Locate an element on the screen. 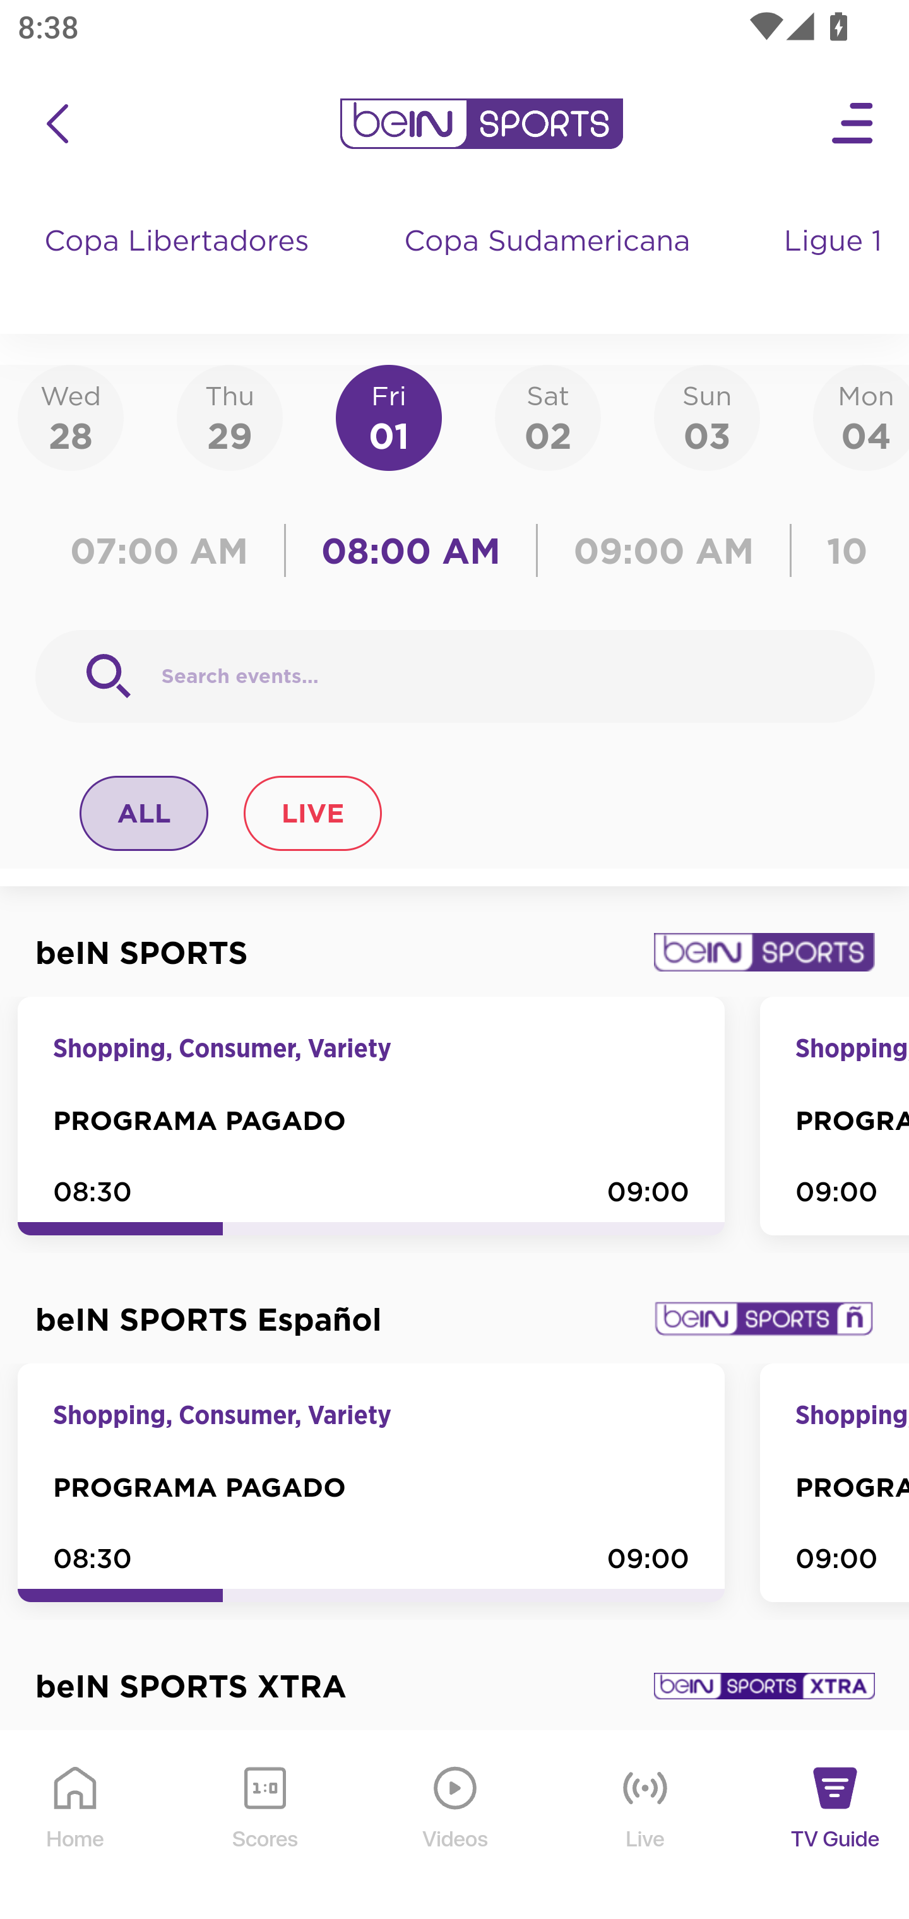  TV Guide TV Guide Icon TV Guide is located at coordinates (836, 1826).